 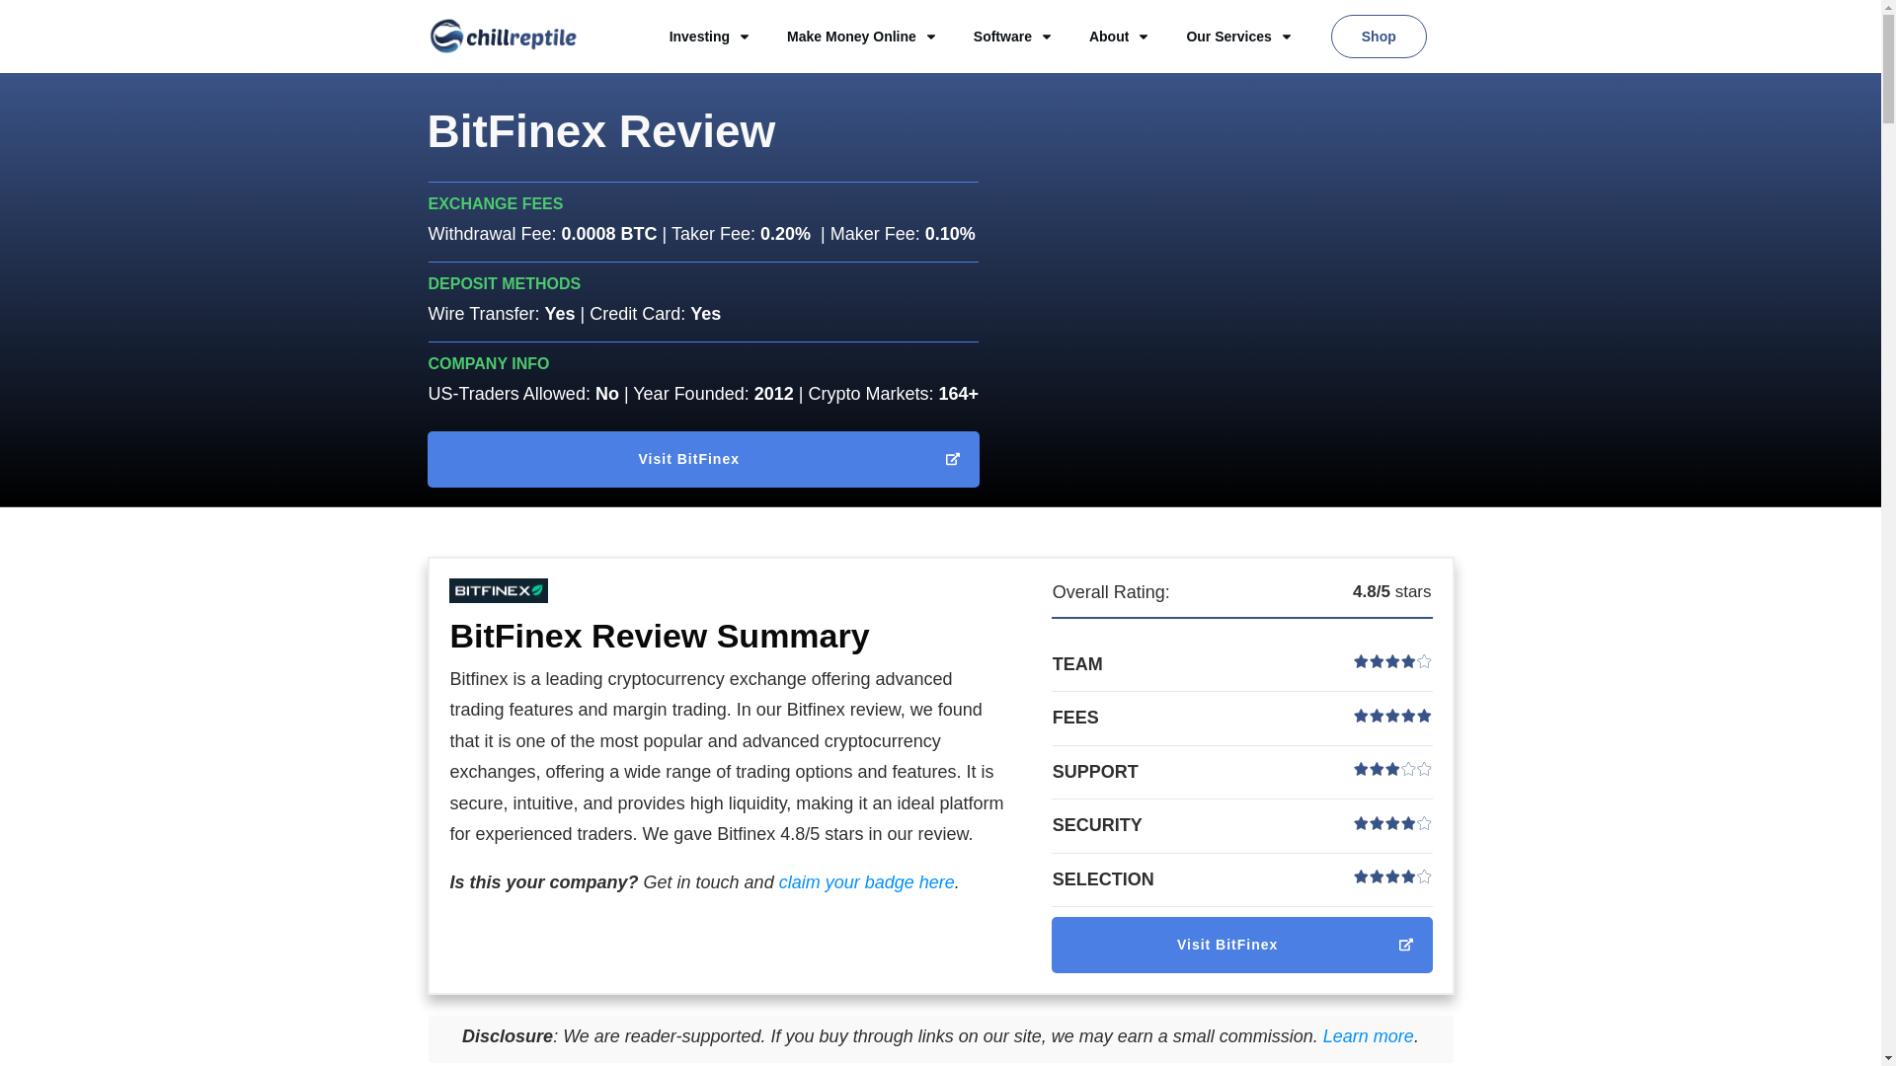 What do you see at coordinates (862, 36) in the screenshot?
I see `Make Money Online Articles` at bounding box center [862, 36].